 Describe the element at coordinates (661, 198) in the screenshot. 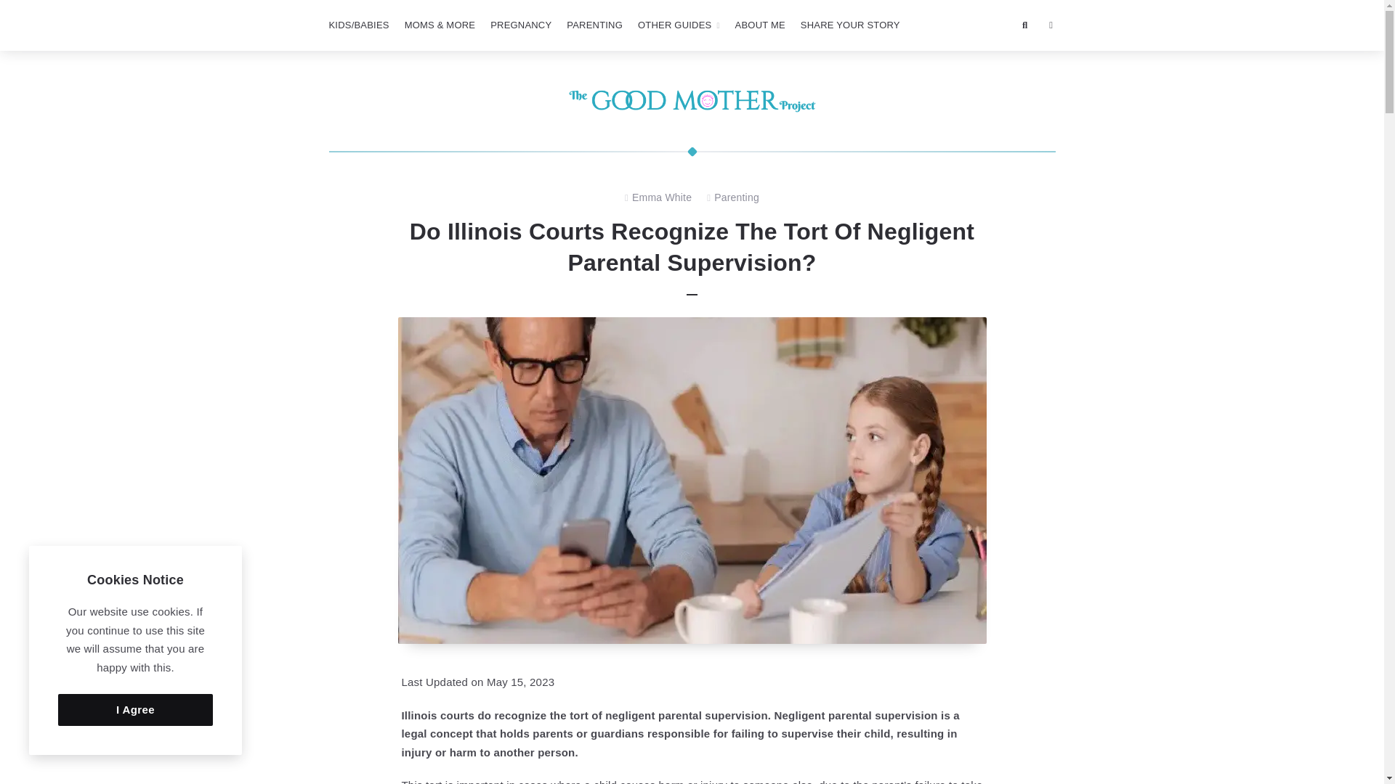

I see `Emma White` at that location.